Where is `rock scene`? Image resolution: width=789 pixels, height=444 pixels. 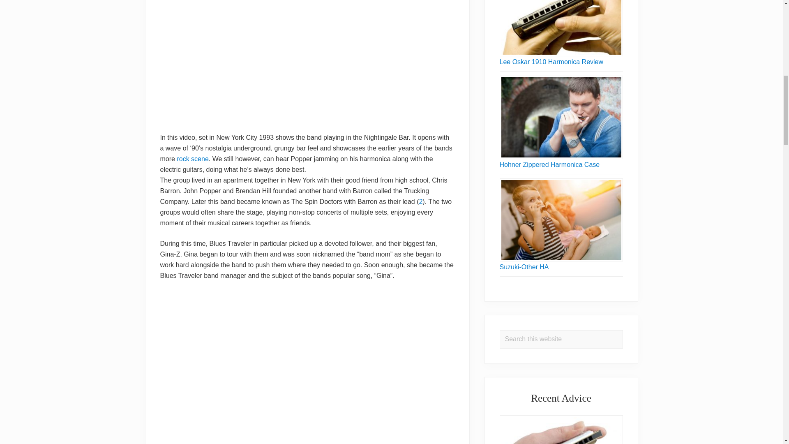
rock scene is located at coordinates (192, 159).